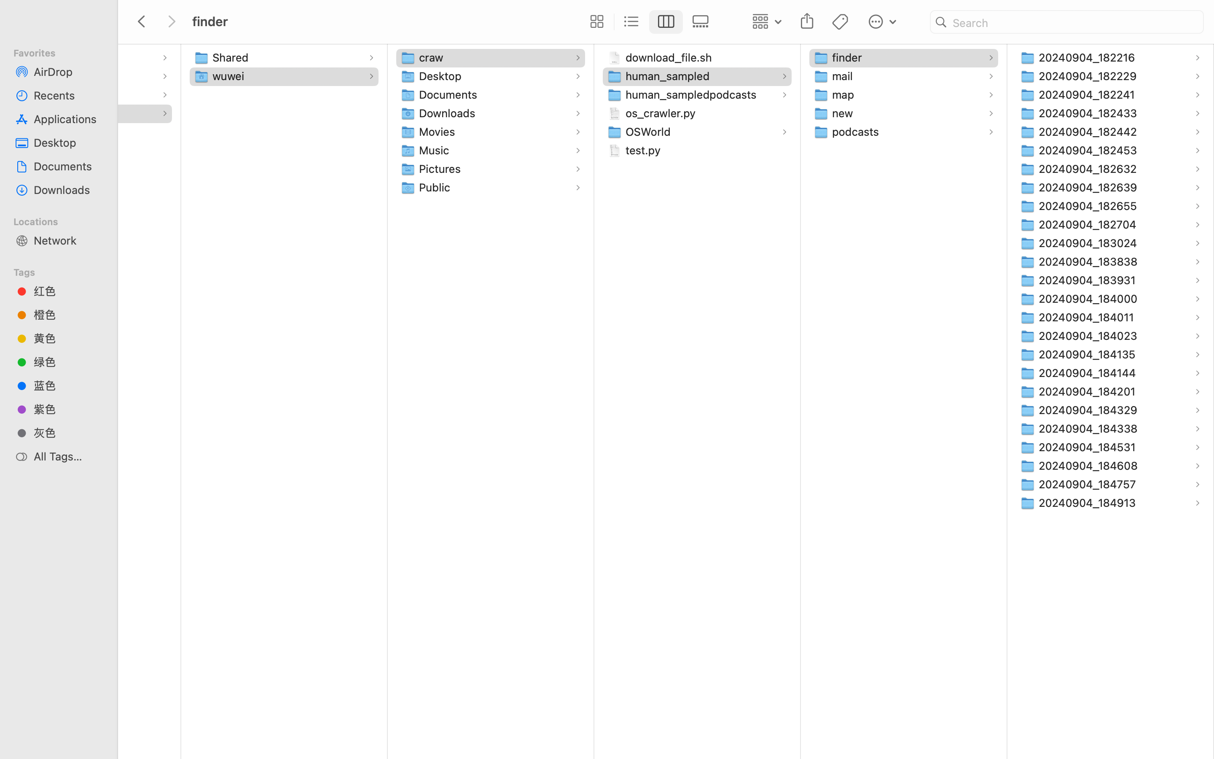  What do you see at coordinates (650, 132) in the screenshot?
I see `OSWorld` at bounding box center [650, 132].